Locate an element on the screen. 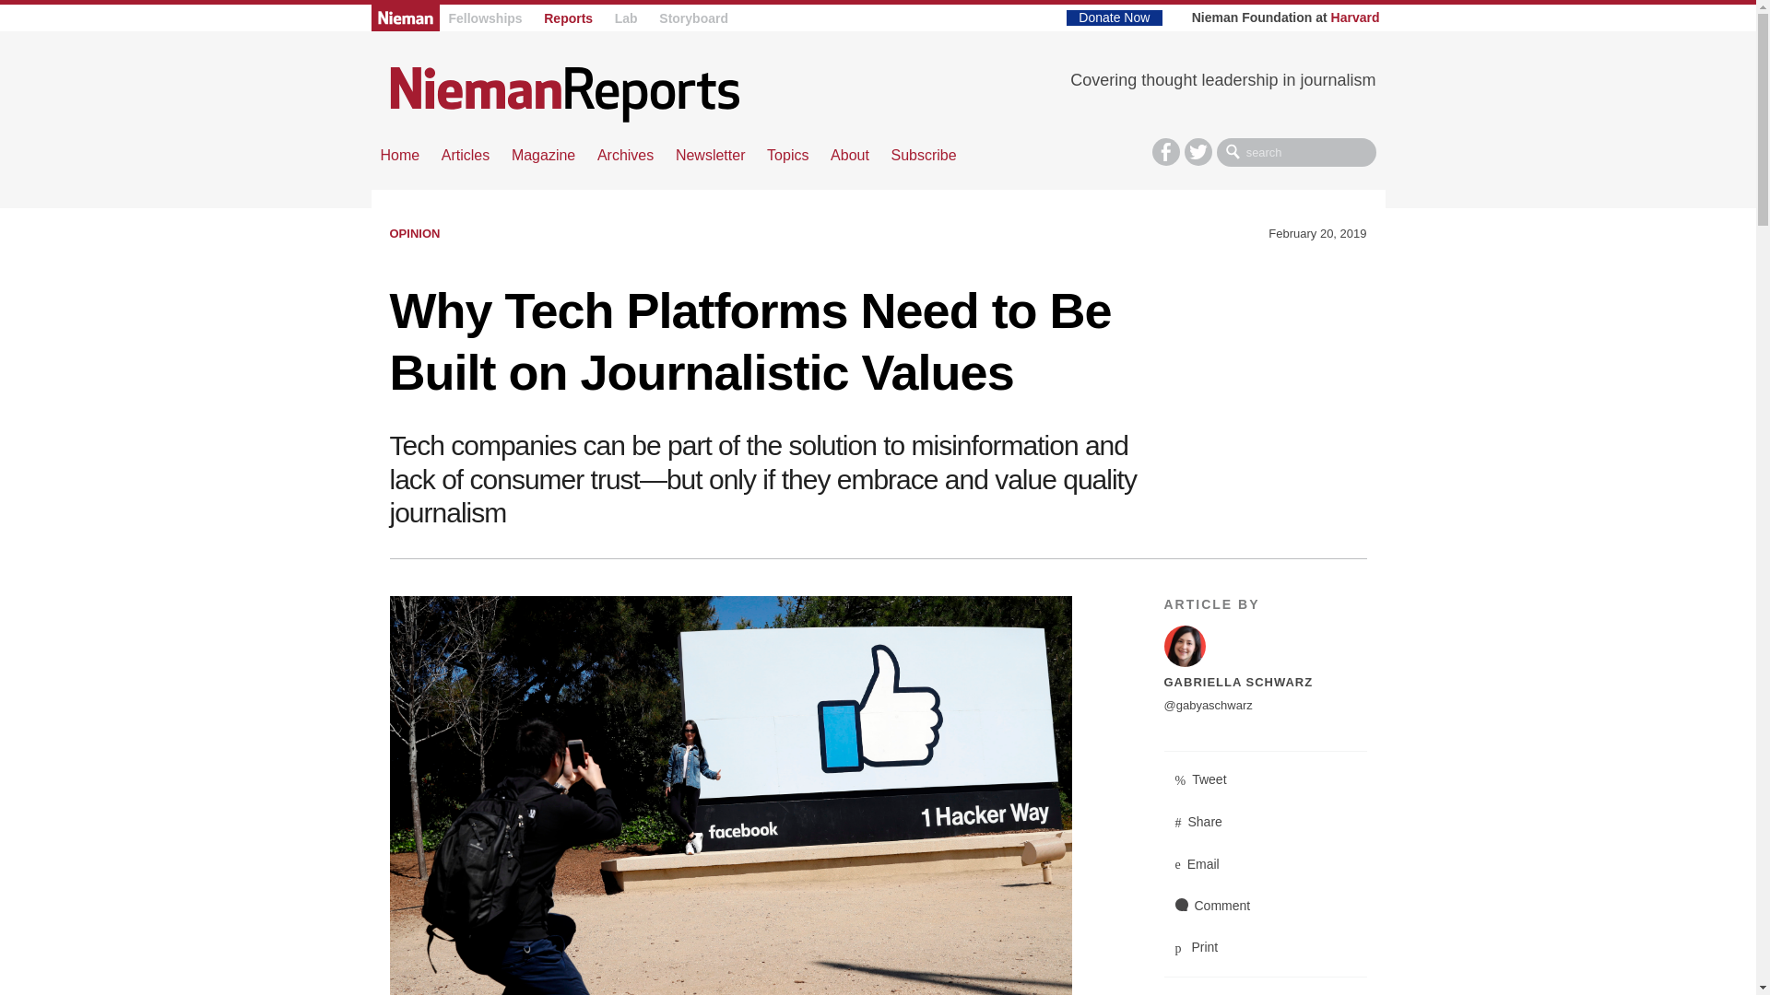  Subscribe is located at coordinates (922, 155).